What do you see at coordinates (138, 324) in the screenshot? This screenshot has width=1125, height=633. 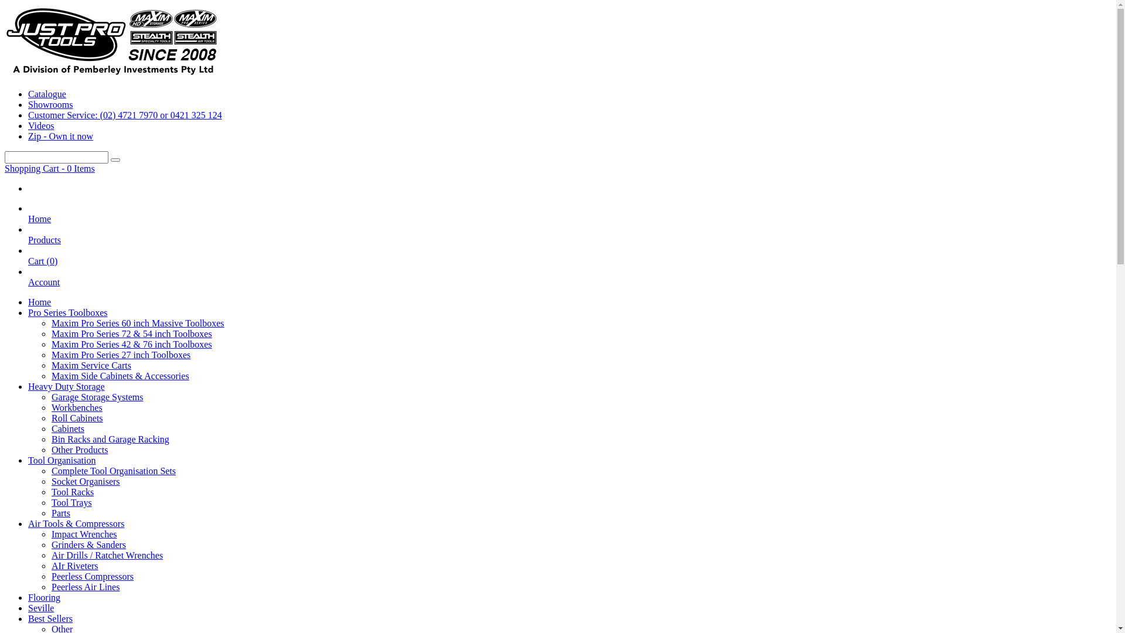 I see `Maxim Pro Series 60 inch Massive Toolboxes` at bounding box center [138, 324].